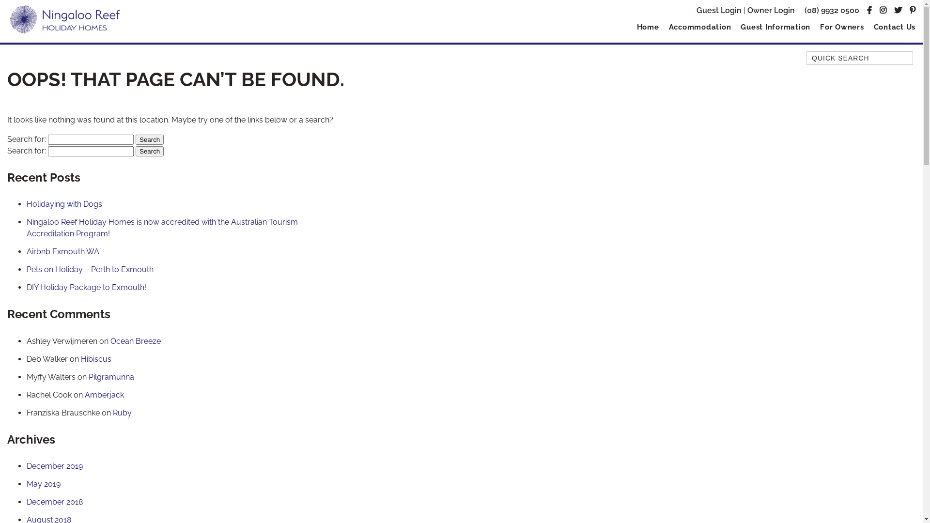 The height and width of the screenshot is (523, 930). Describe the element at coordinates (122, 413) in the screenshot. I see `Ruby` at that location.